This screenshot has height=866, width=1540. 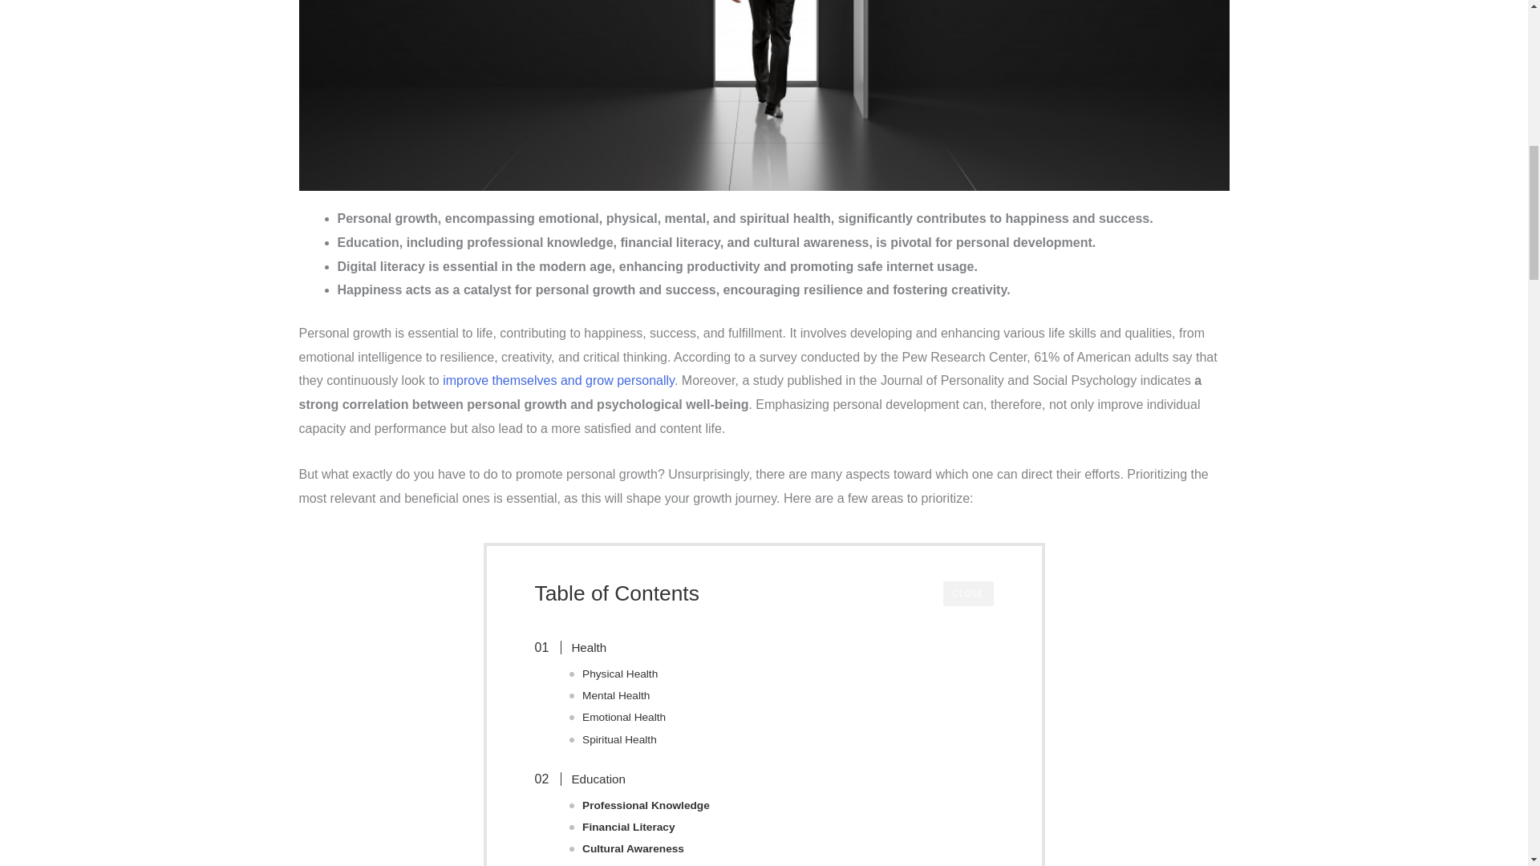 I want to click on Physical Health, so click(x=619, y=674).